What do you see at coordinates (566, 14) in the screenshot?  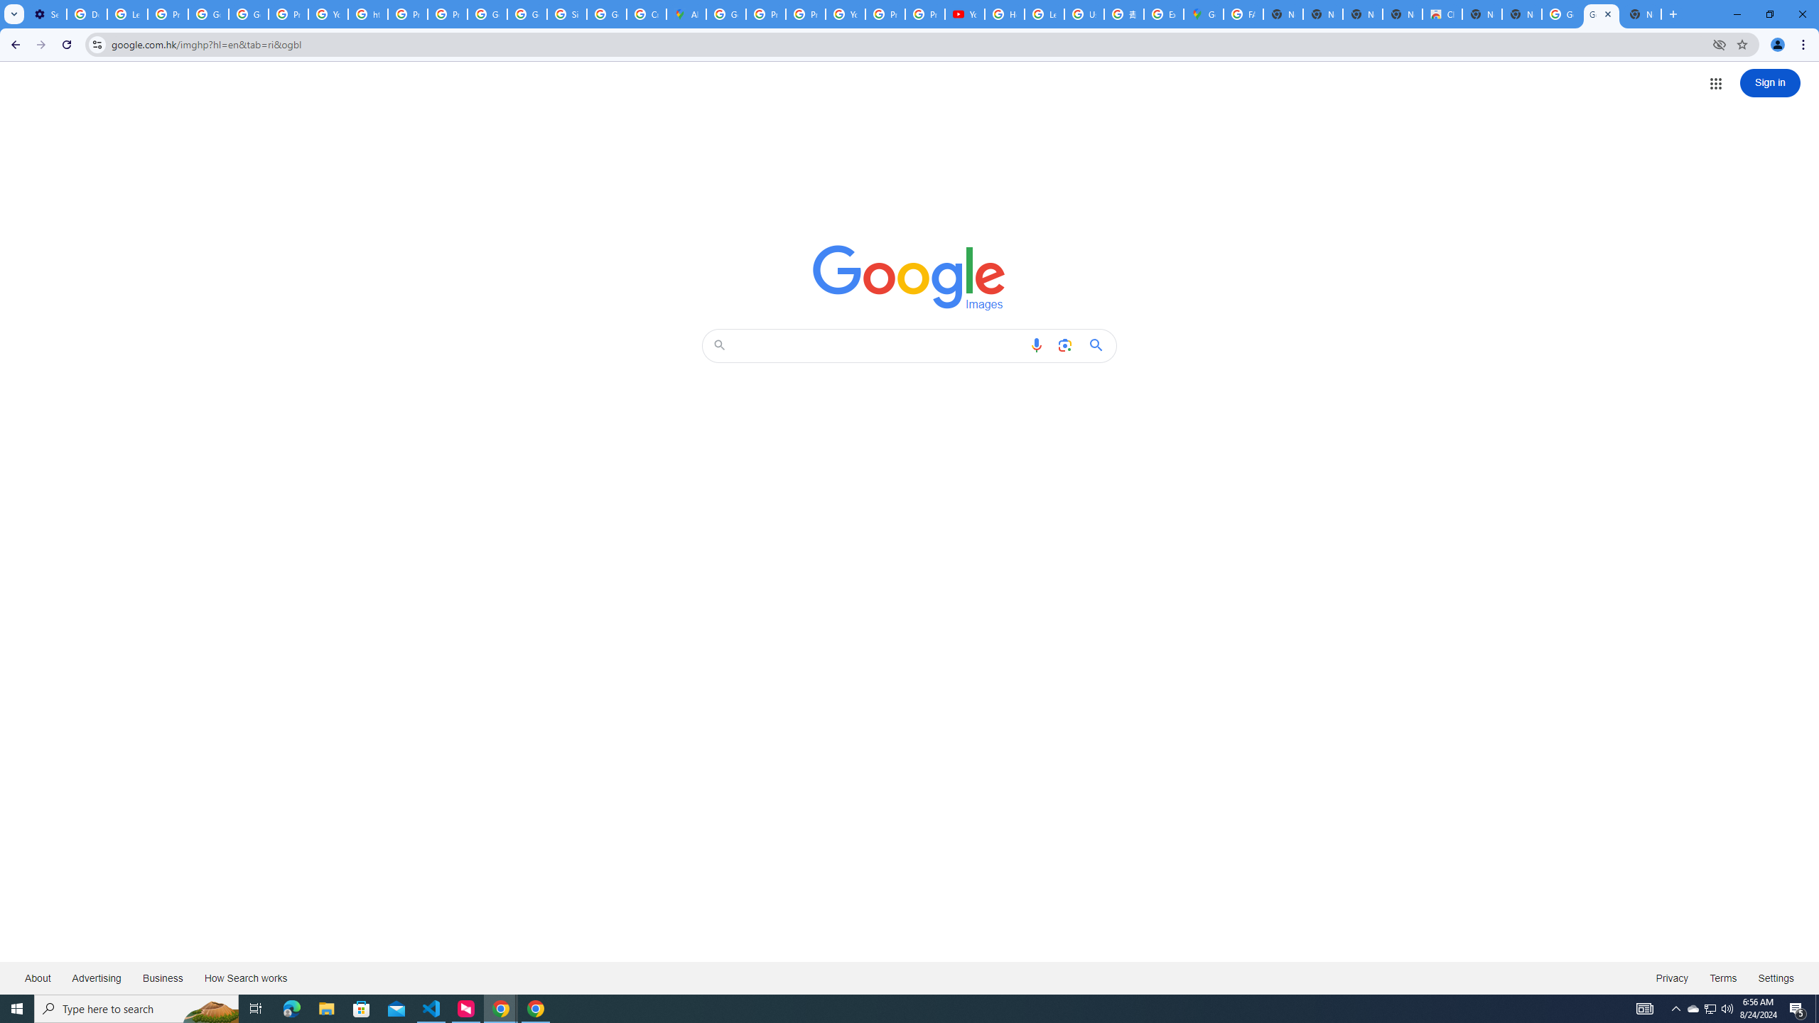 I see `Sign in - Google Accounts` at bounding box center [566, 14].